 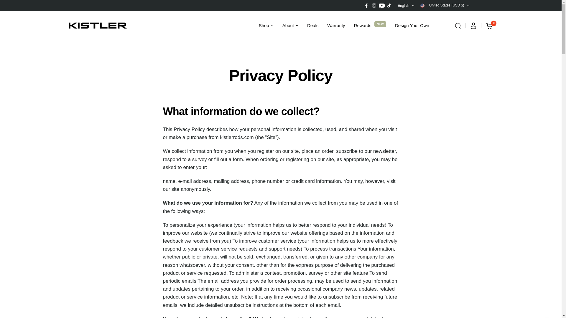 What do you see at coordinates (312, 25) in the screenshot?
I see `Deals` at bounding box center [312, 25].